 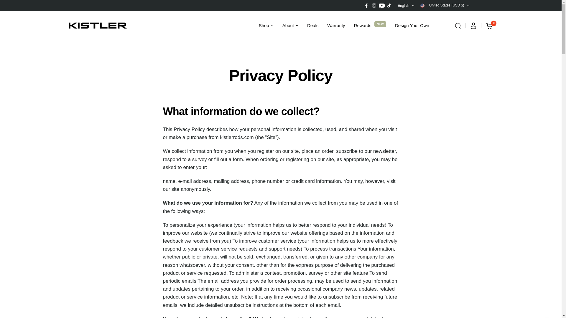 What do you see at coordinates (312, 25) in the screenshot?
I see `Deals` at bounding box center [312, 25].